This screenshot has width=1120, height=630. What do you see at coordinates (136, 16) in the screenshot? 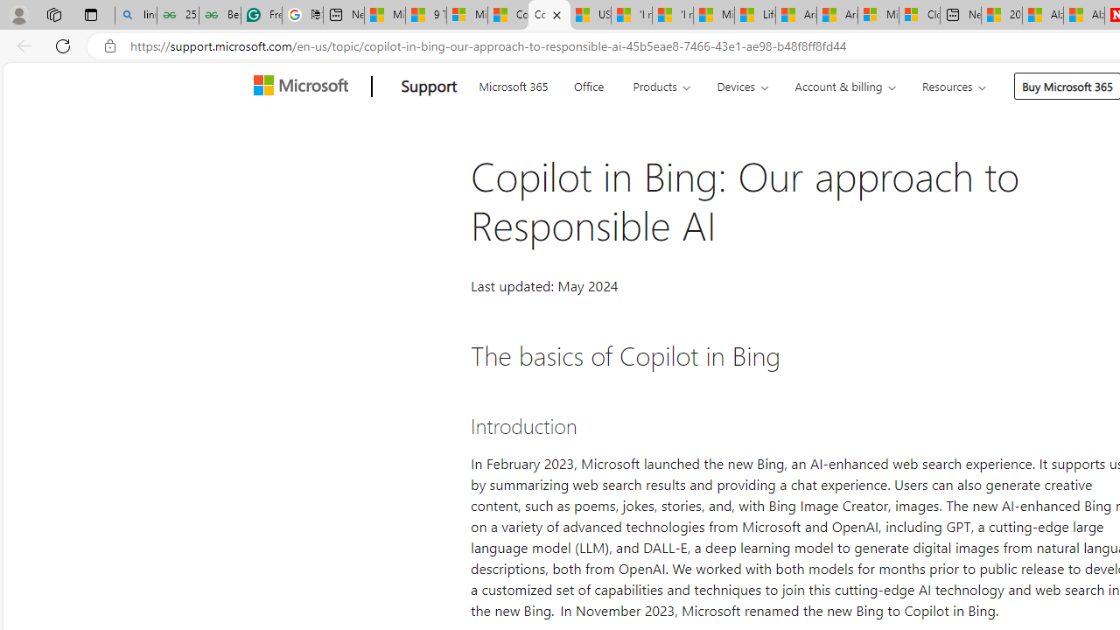
I see `linux basic - Search` at bounding box center [136, 16].